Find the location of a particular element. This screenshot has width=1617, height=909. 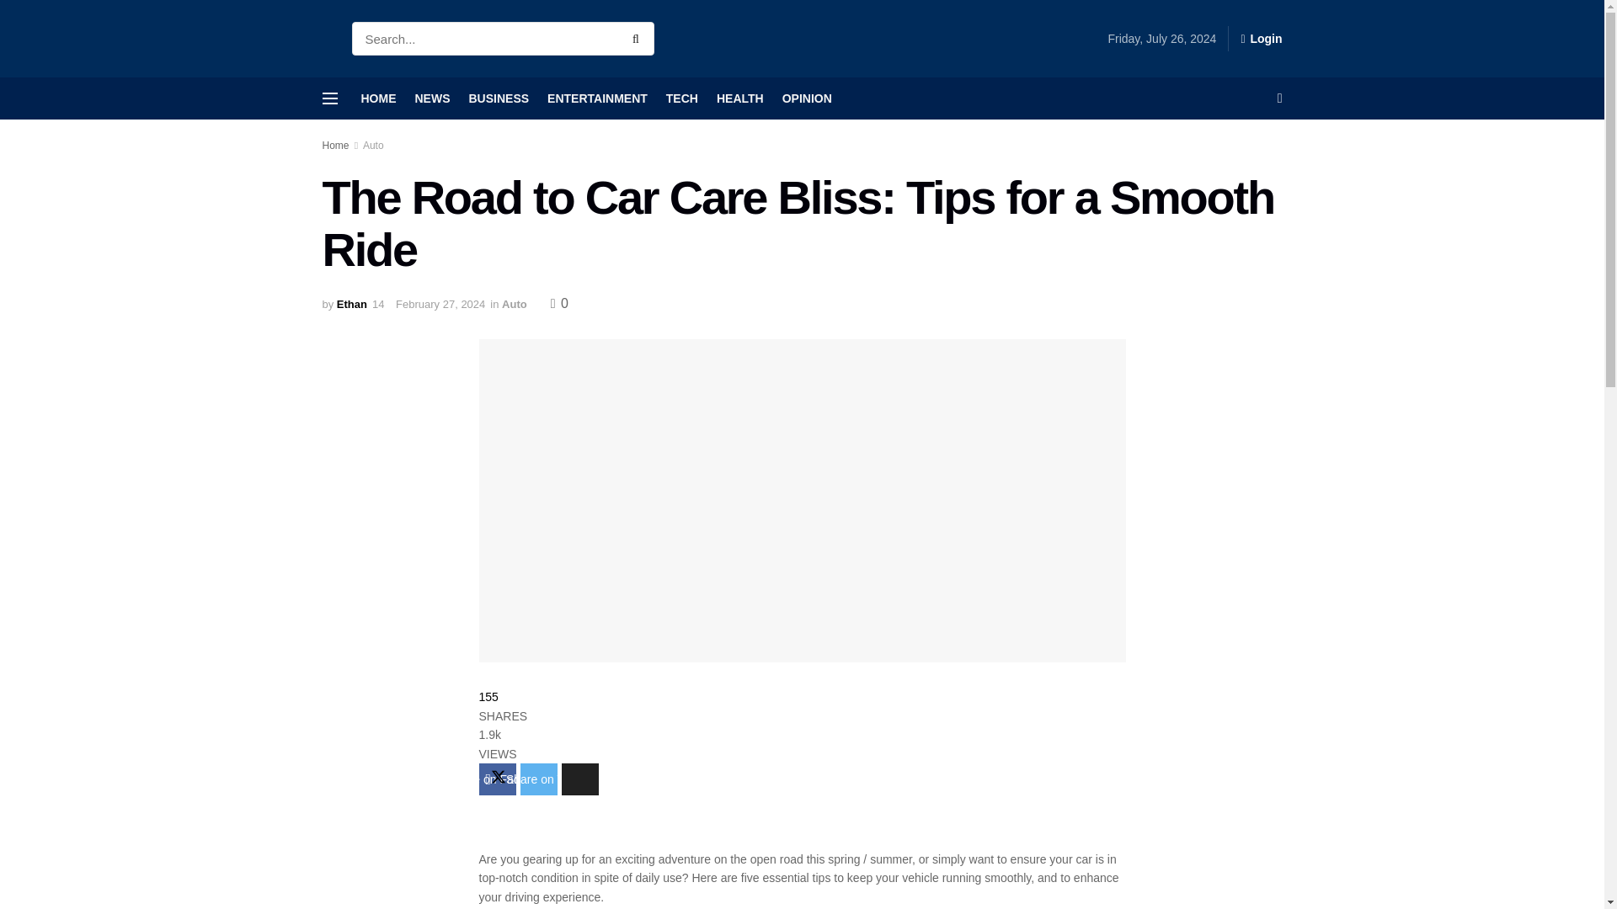

NEWS is located at coordinates (431, 98).